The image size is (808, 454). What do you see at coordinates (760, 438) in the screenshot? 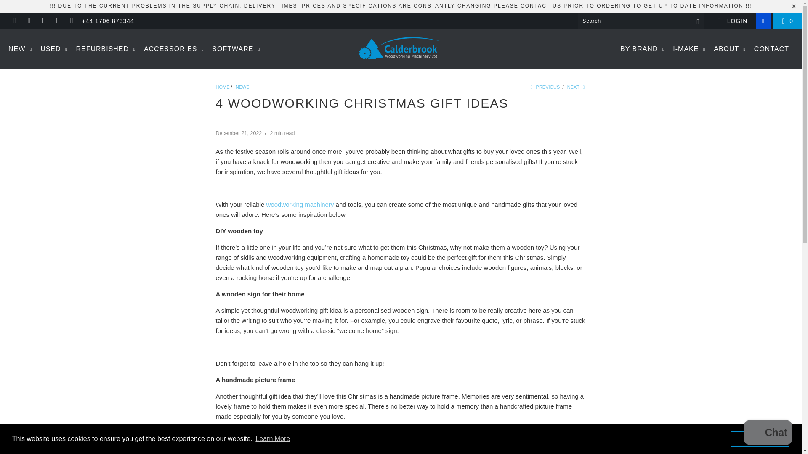
I see `Got it!` at bounding box center [760, 438].